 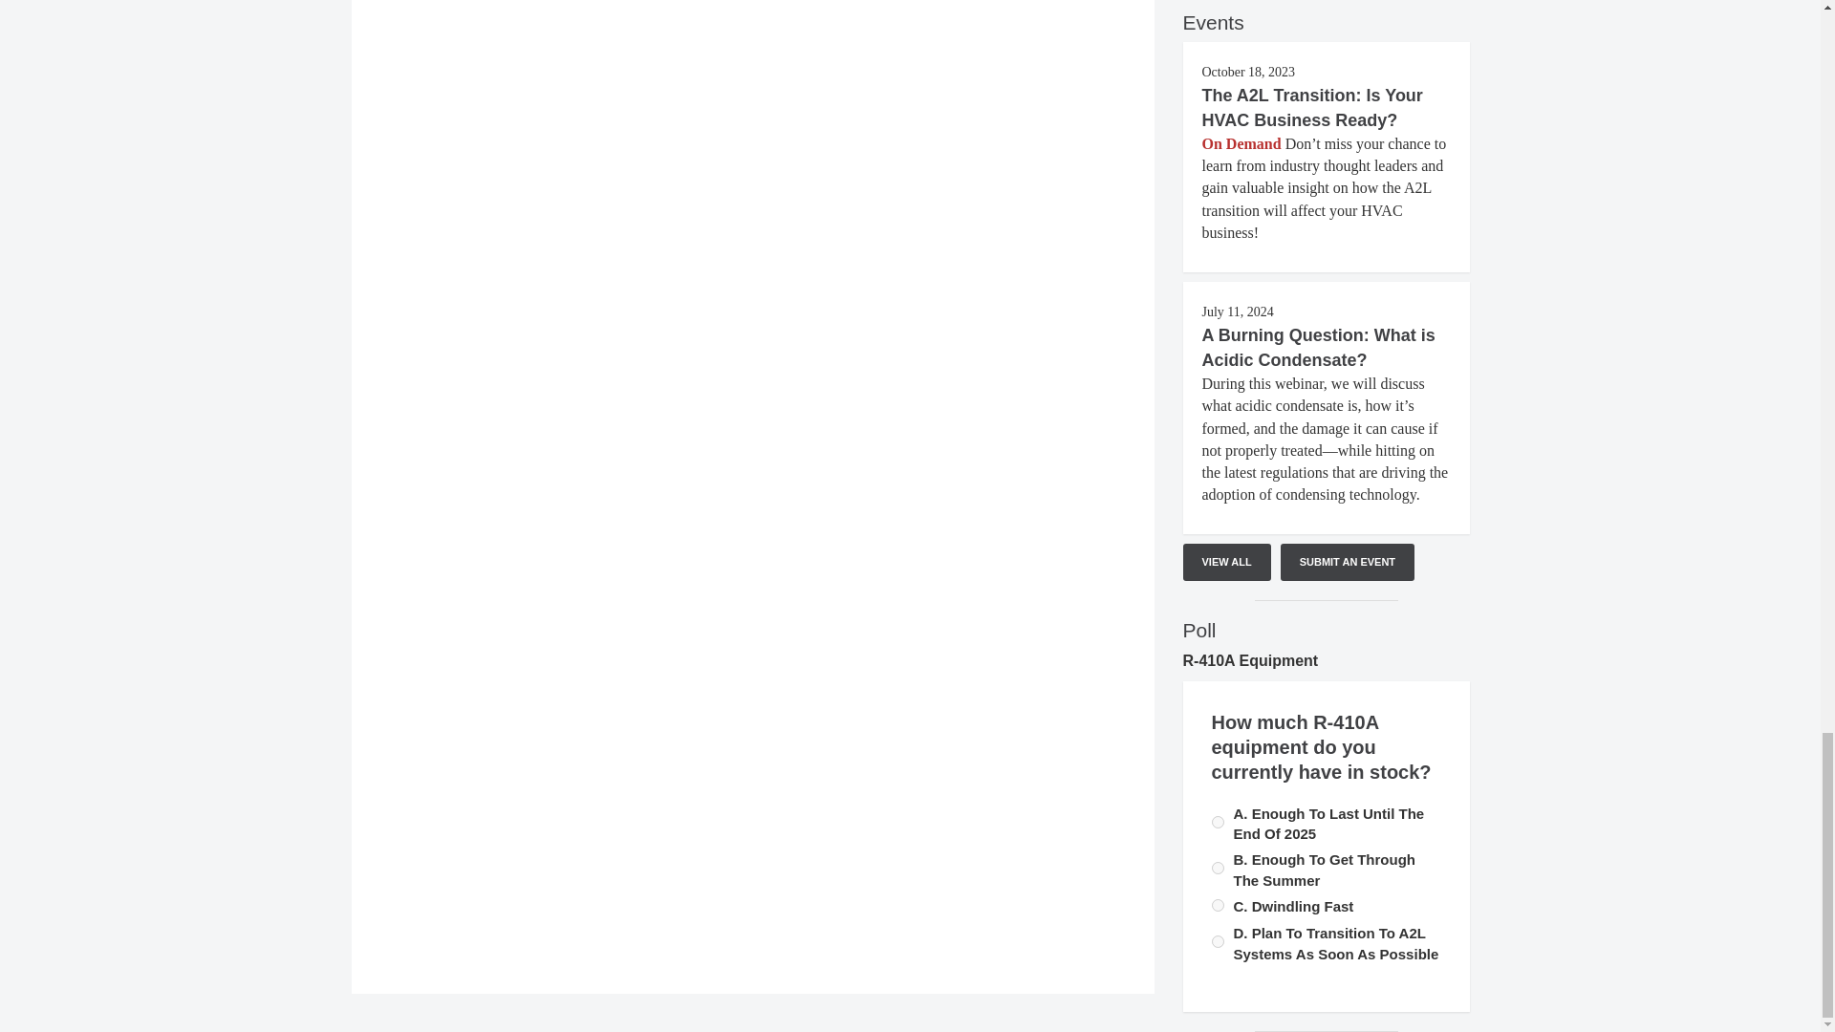 What do you see at coordinates (1218, 822) in the screenshot?
I see `597` at bounding box center [1218, 822].